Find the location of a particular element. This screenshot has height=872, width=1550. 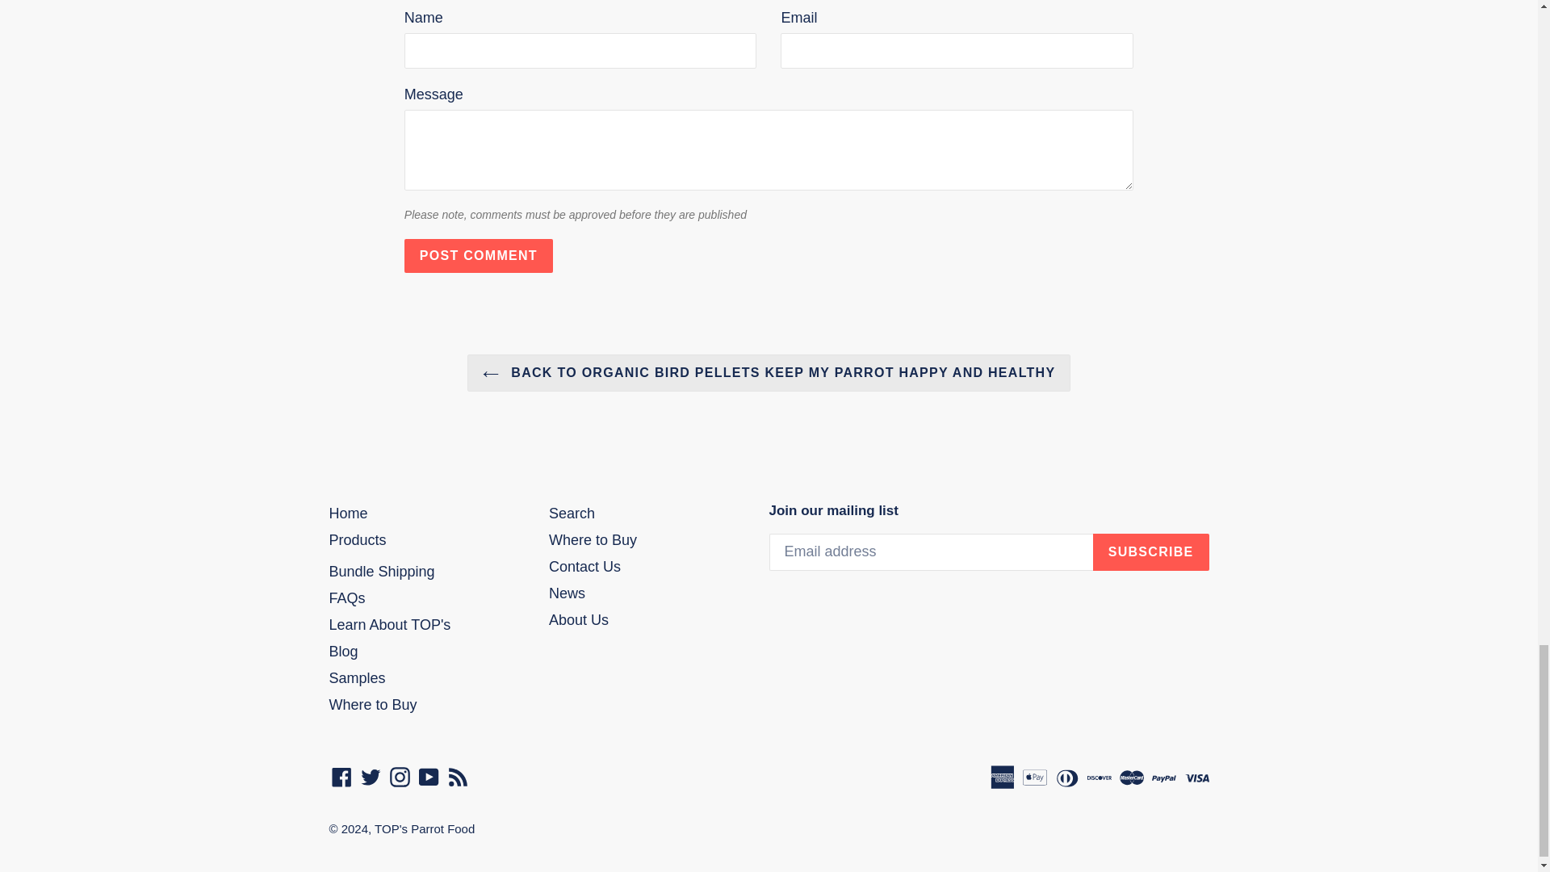

Post comment is located at coordinates (479, 255).